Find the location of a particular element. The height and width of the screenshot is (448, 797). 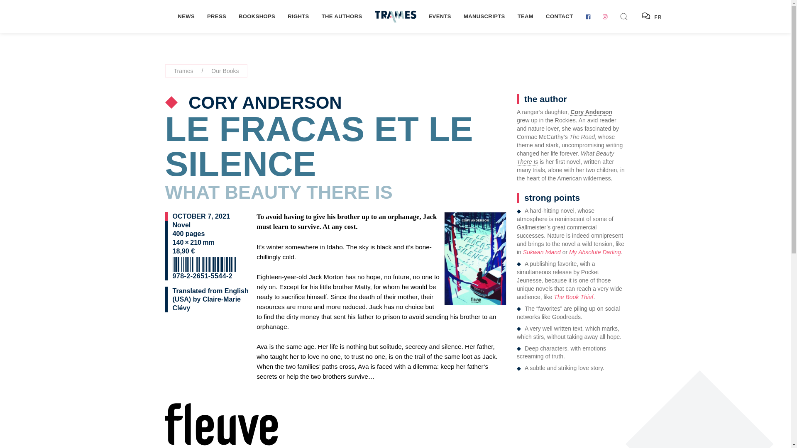

CONTACT is located at coordinates (559, 17).